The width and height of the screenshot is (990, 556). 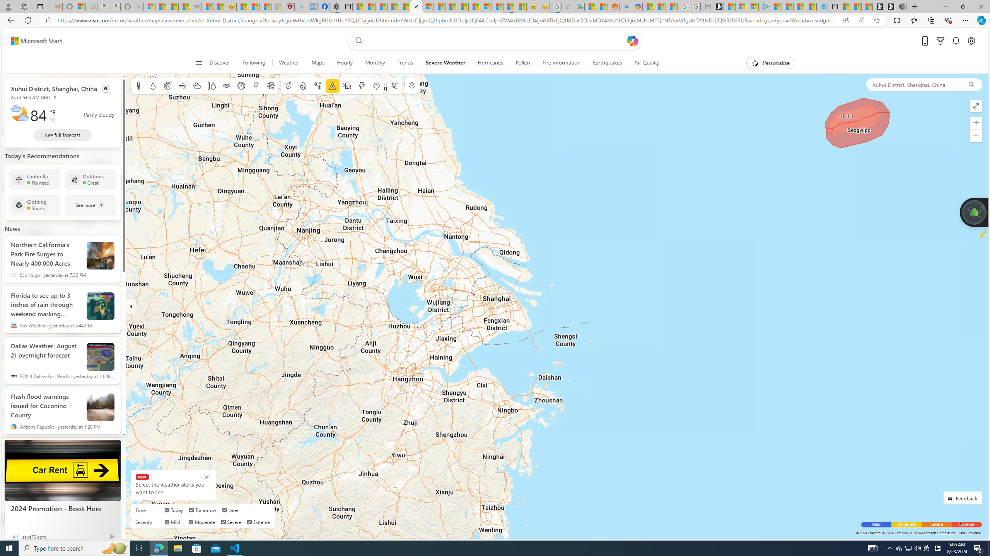 What do you see at coordinates (394, 86) in the screenshot?
I see `Ski conditions` at bounding box center [394, 86].